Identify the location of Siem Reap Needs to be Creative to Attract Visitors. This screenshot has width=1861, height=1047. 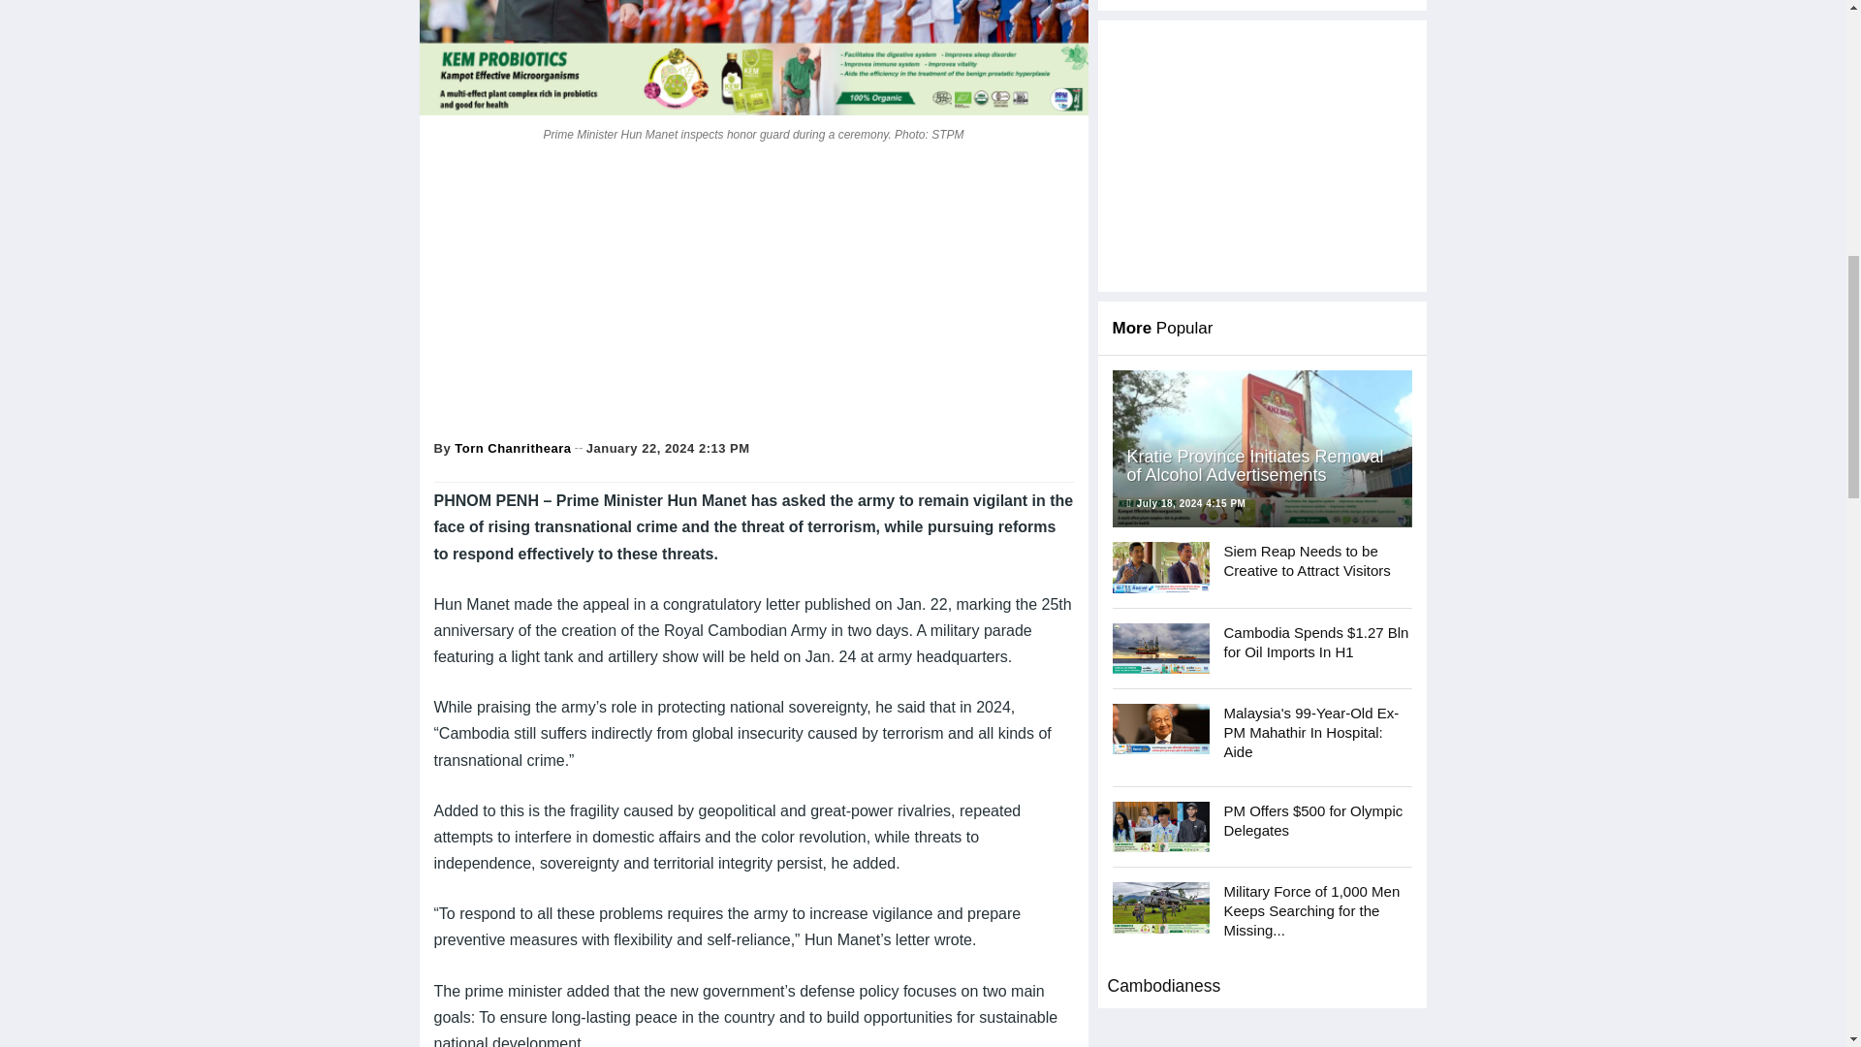
(1161, 567).